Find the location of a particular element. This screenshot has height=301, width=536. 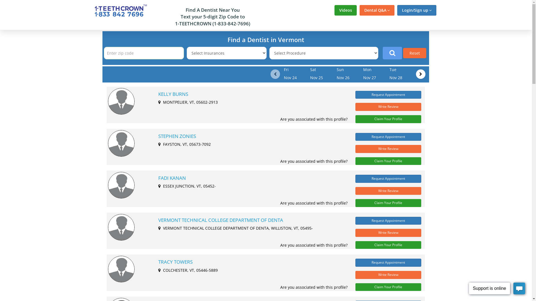

Login/Sign up is located at coordinates (417, 10).